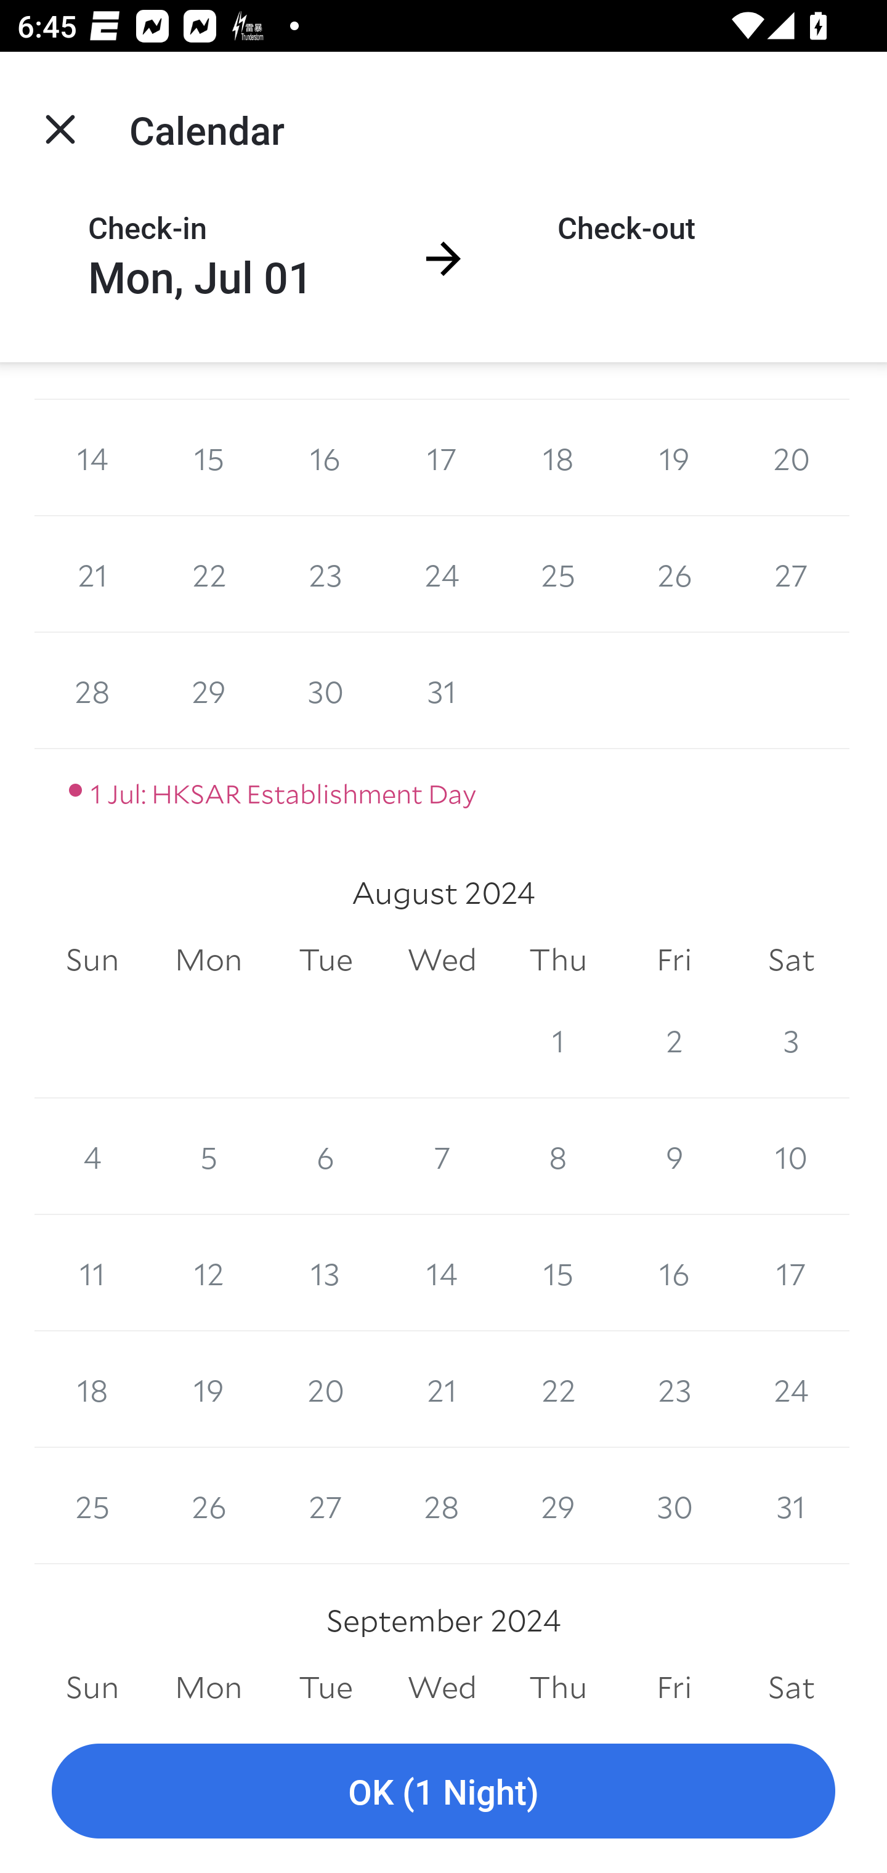 This screenshot has width=887, height=1873. I want to click on 18 18 August 2024, so click(92, 1389).